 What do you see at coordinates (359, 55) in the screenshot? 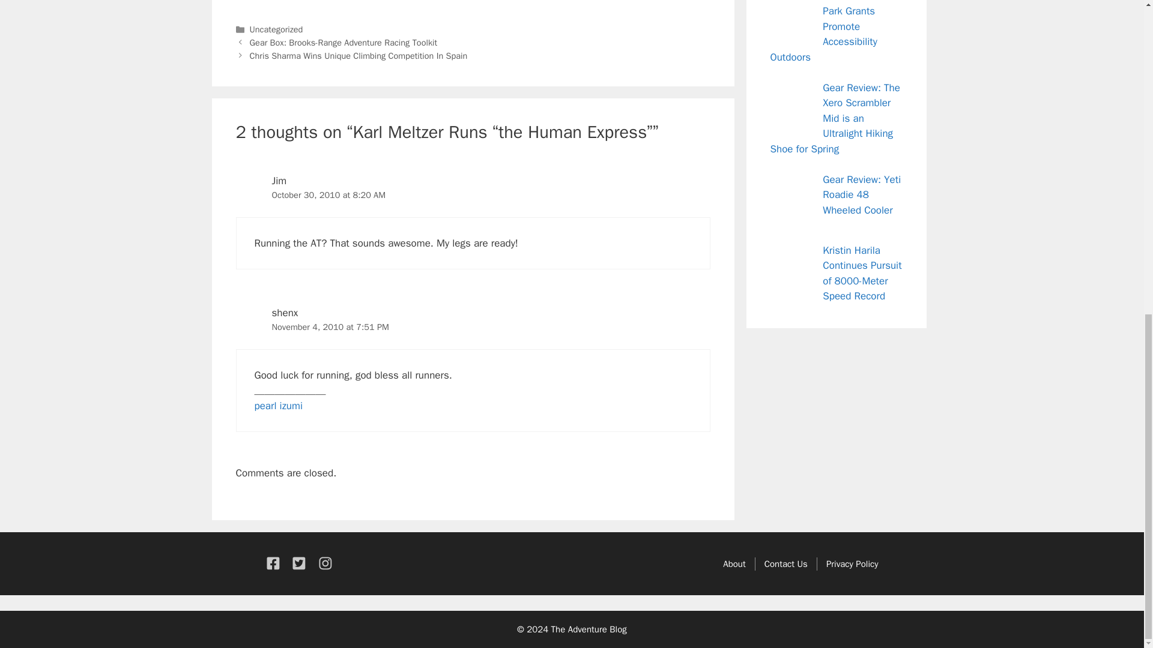
I see `Chris Sharma Wins Unique Climbing Competition In Spain` at bounding box center [359, 55].